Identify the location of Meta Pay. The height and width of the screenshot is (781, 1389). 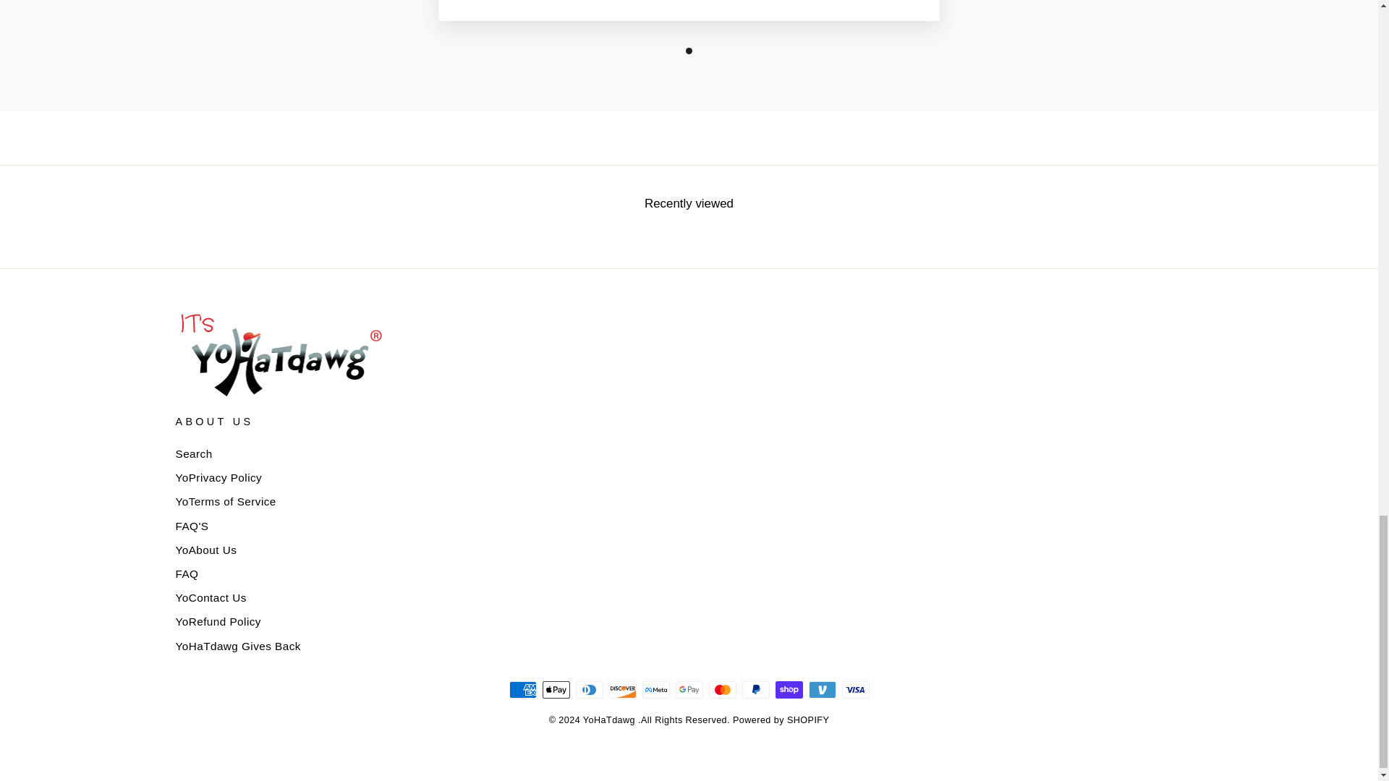
(655, 689).